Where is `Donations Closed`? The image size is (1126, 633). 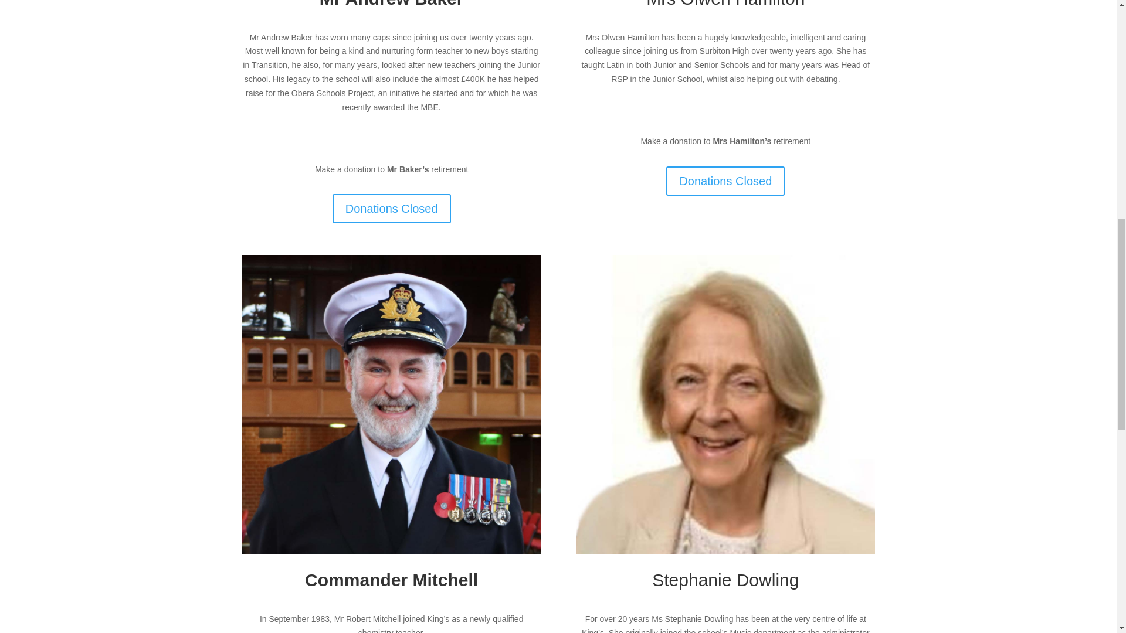 Donations Closed is located at coordinates (392, 209).